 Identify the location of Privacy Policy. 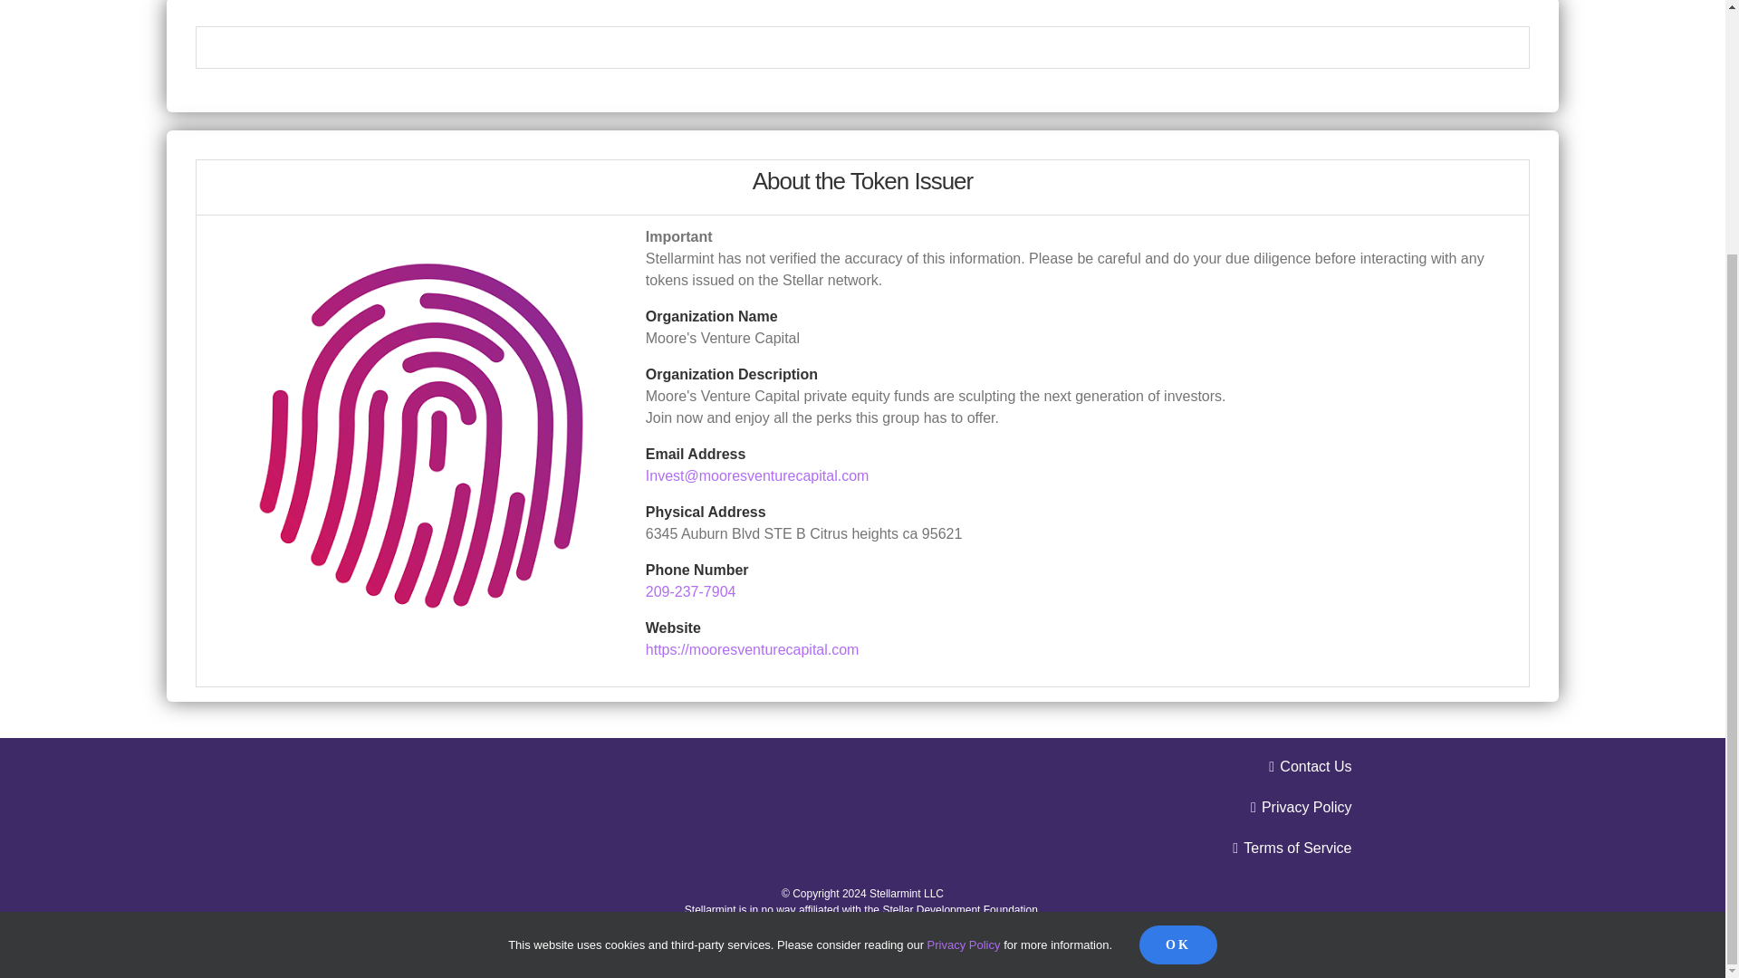
(964, 612).